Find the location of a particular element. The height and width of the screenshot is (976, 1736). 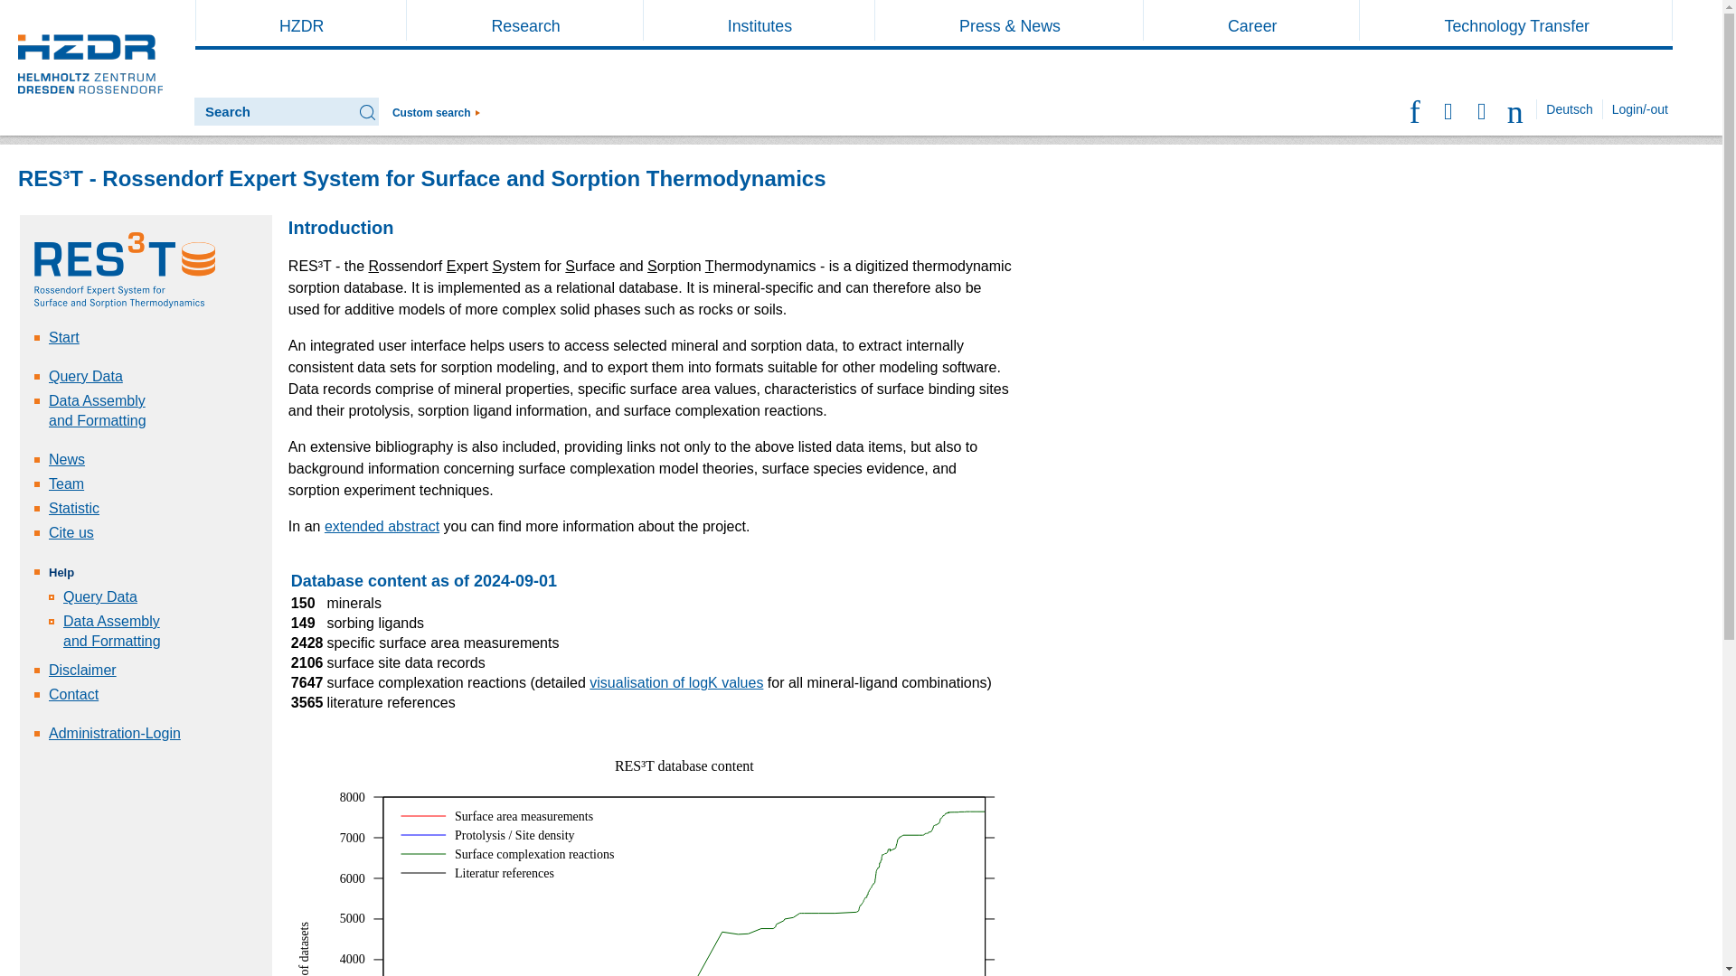

Search for webpages, files, contacts and publications is located at coordinates (436, 112).